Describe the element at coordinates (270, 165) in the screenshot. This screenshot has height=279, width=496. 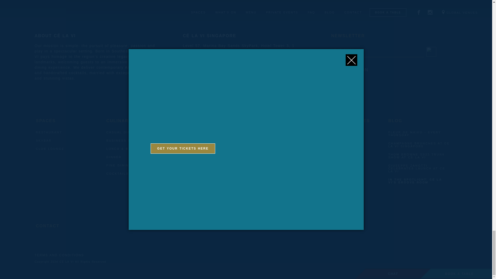
I see `21ST BIRTHDAY PARTY` at that location.